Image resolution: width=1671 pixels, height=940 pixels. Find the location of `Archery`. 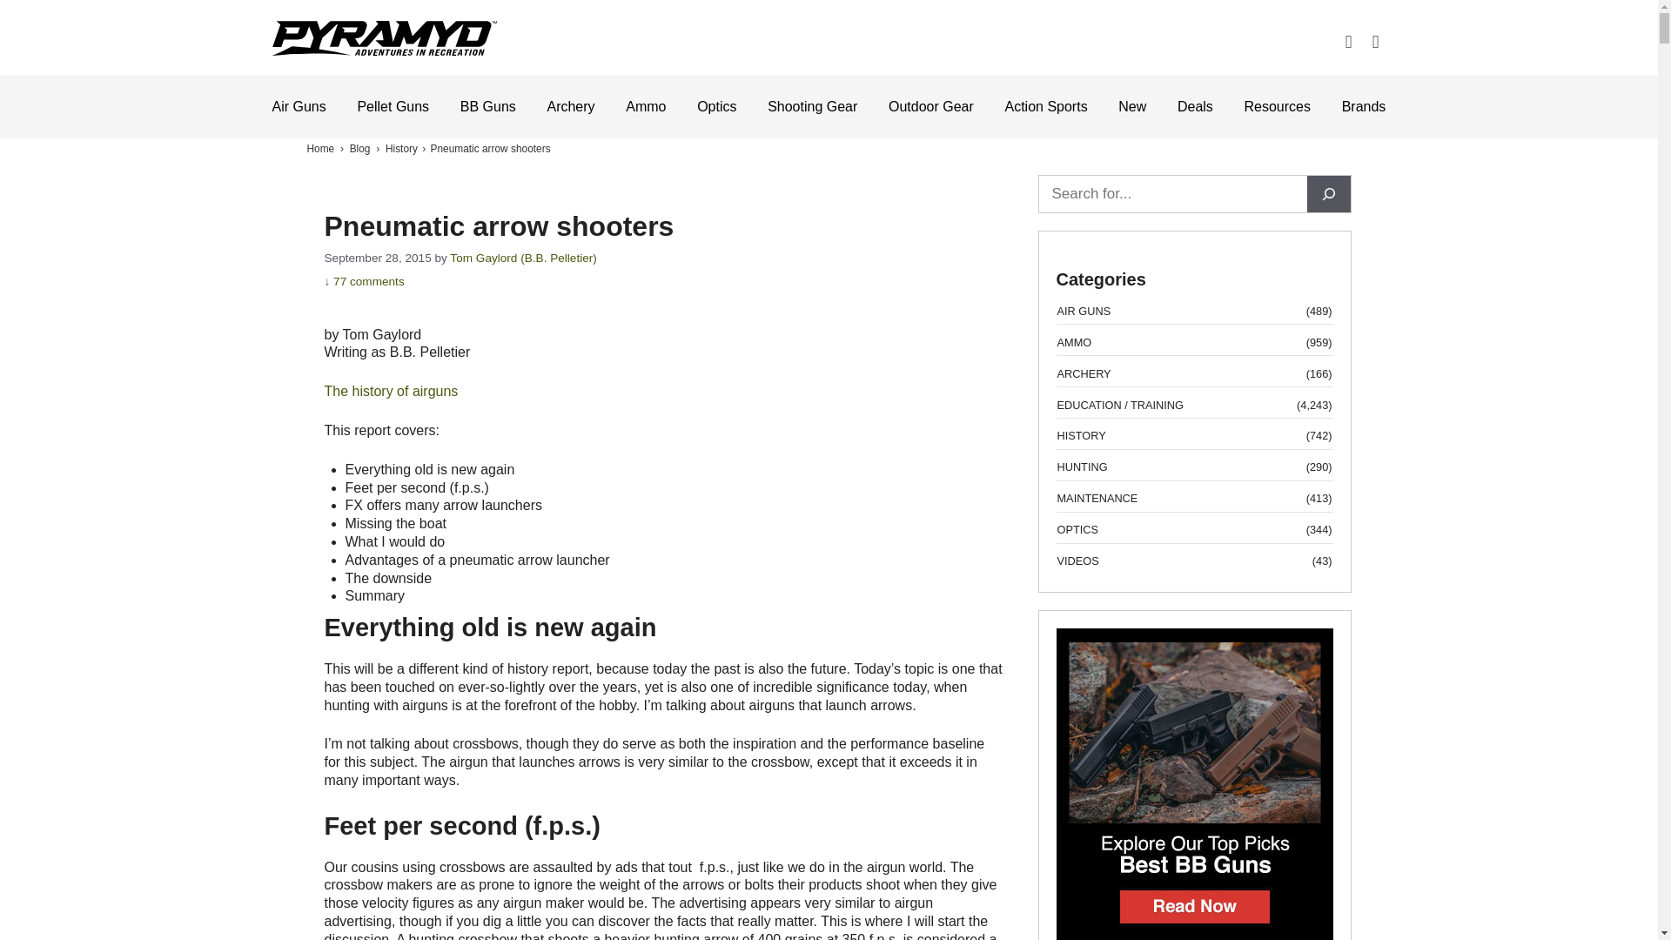

Archery is located at coordinates (570, 106).